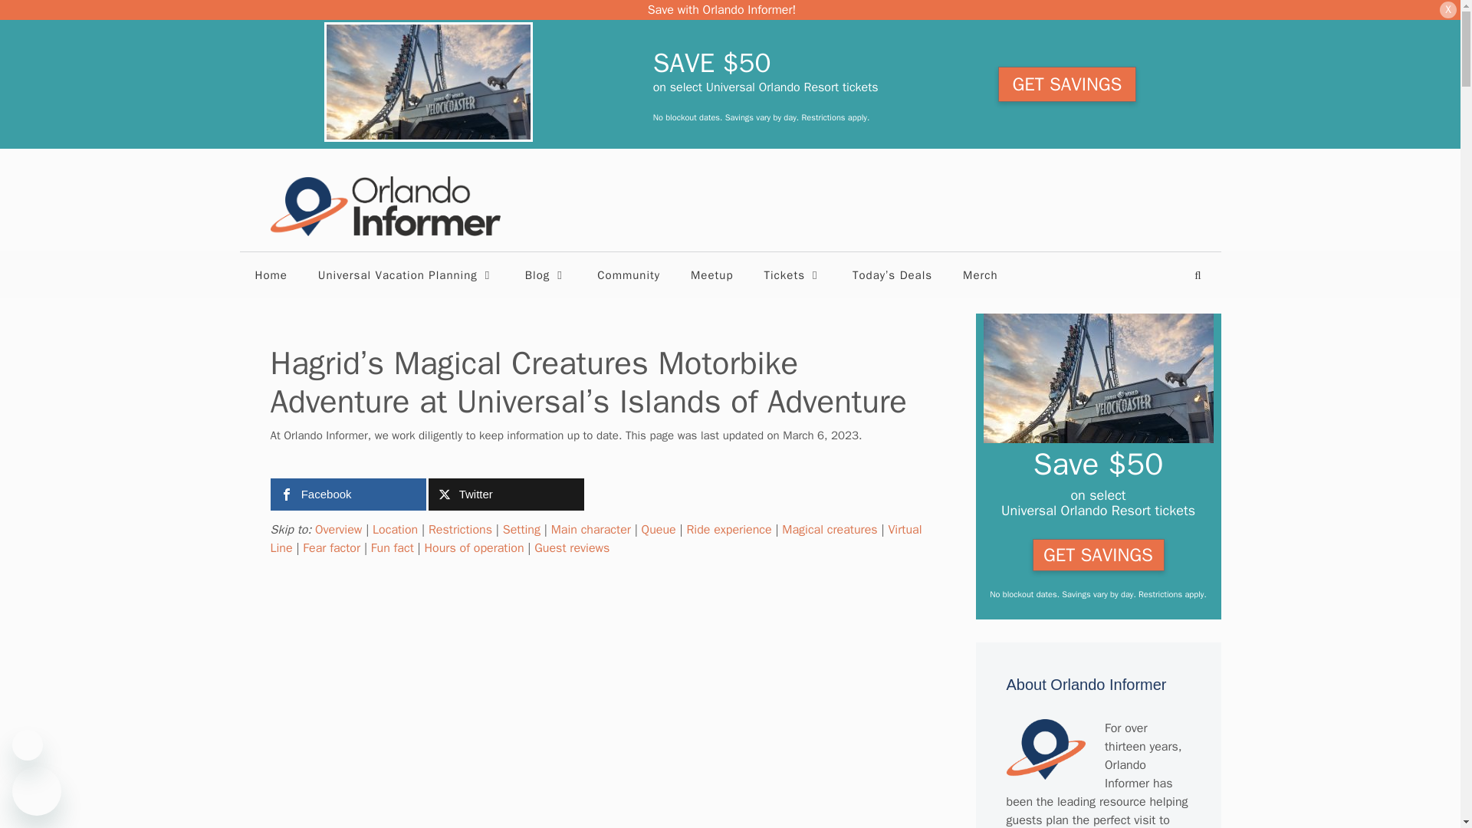  What do you see at coordinates (406, 274) in the screenshot?
I see `Universal Vacation Planning` at bounding box center [406, 274].